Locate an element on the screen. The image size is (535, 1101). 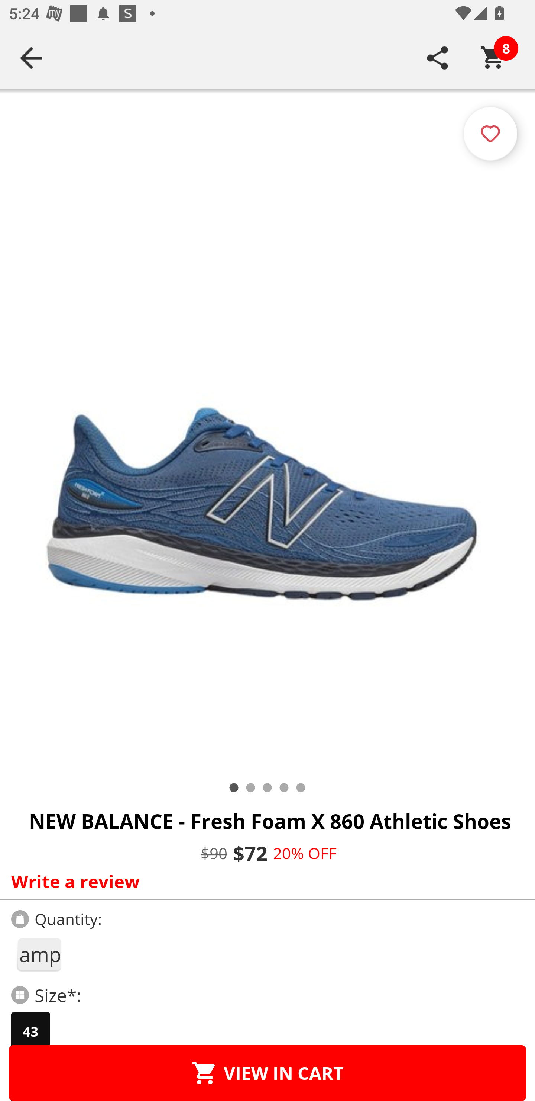
Write a review is located at coordinates (265, 881).